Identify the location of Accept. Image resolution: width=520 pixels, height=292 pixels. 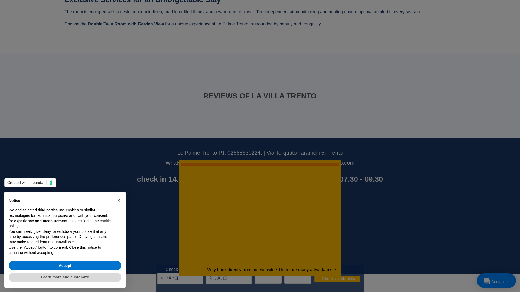
(65, 149).